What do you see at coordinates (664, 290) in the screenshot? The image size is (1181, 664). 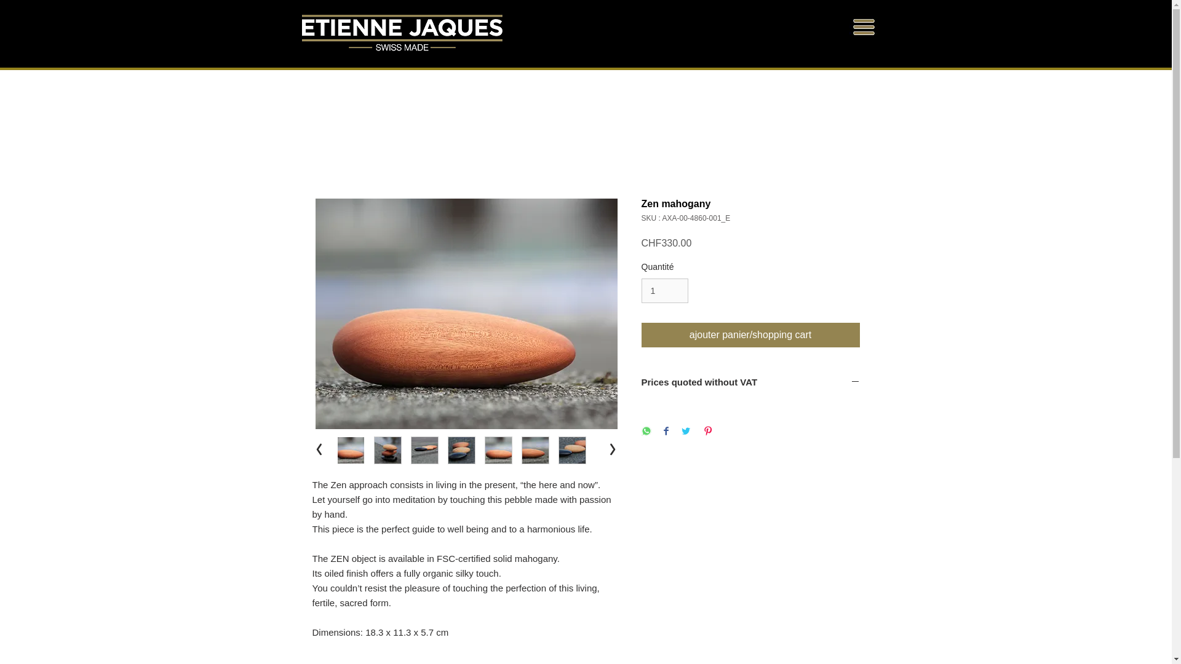 I see `1` at bounding box center [664, 290].